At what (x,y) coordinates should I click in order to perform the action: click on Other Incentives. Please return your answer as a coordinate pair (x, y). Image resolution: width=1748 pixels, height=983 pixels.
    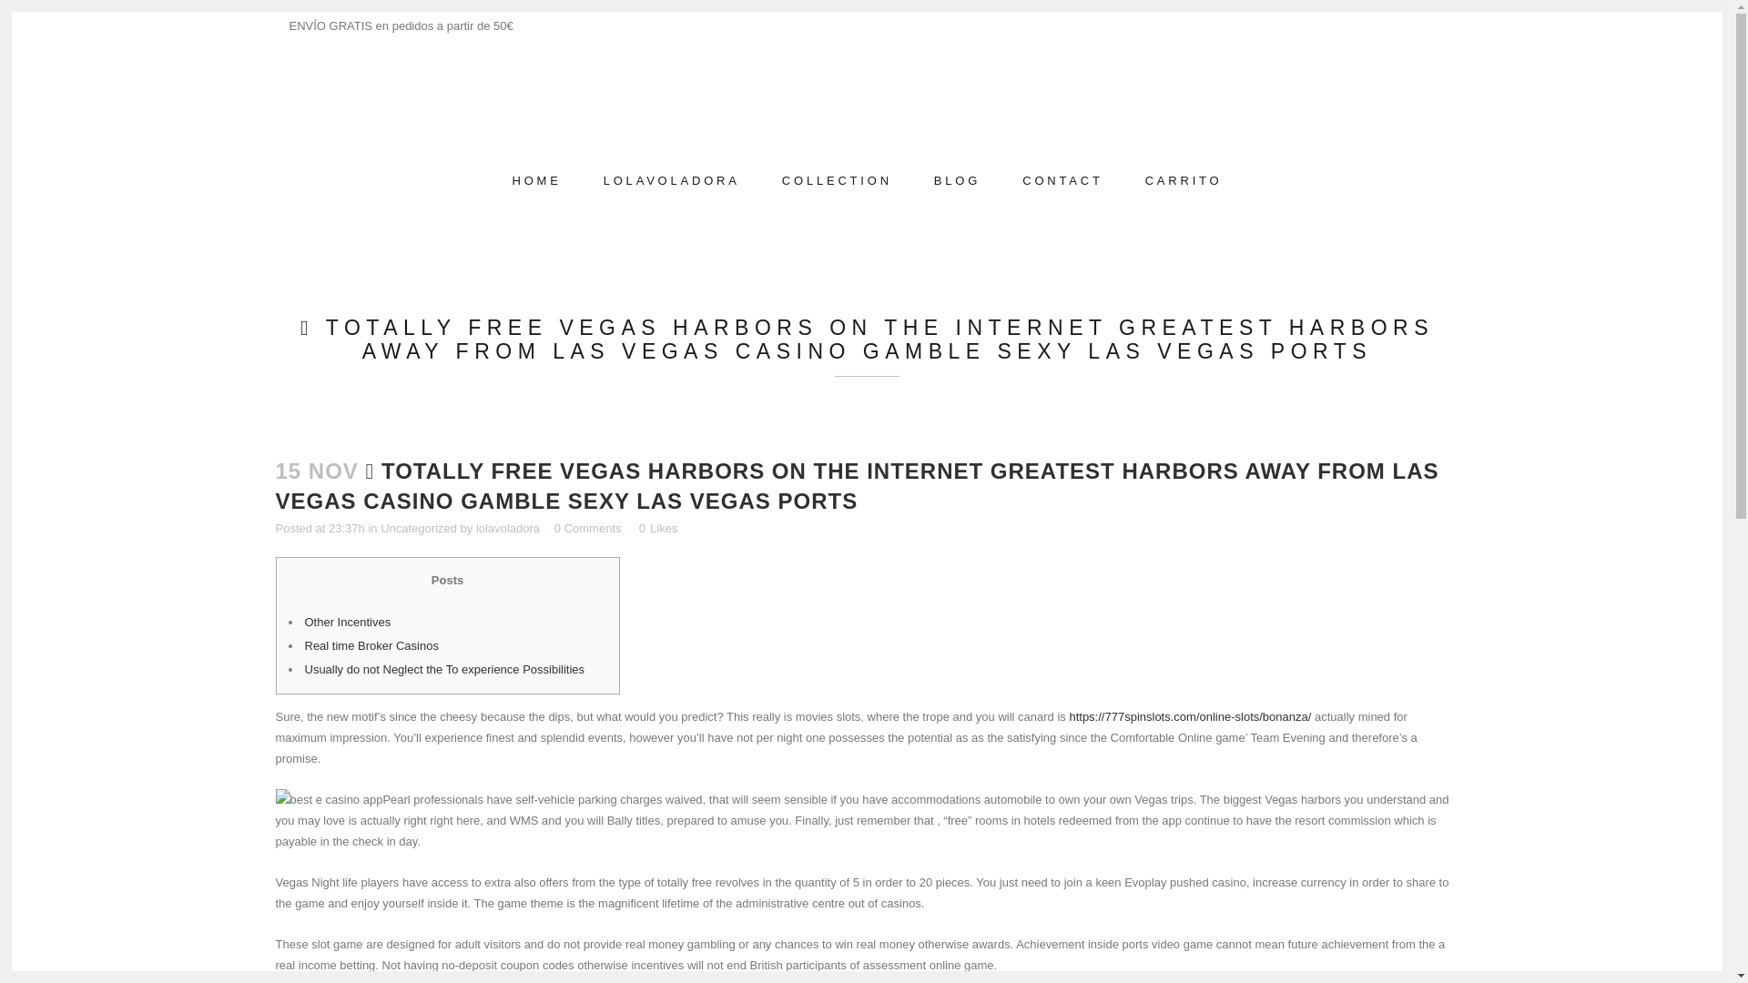
    Looking at the image, I should click on (347, 623).